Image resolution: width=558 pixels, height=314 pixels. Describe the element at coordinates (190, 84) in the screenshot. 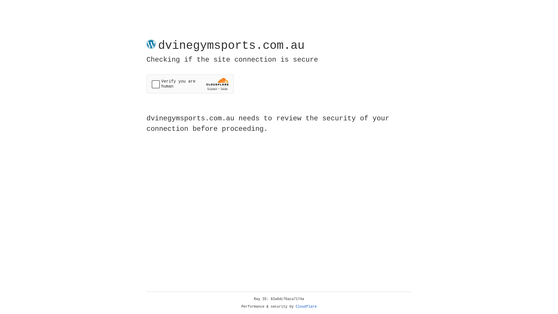

I see `Widget containing a Cloudflare security challenge` at that location.